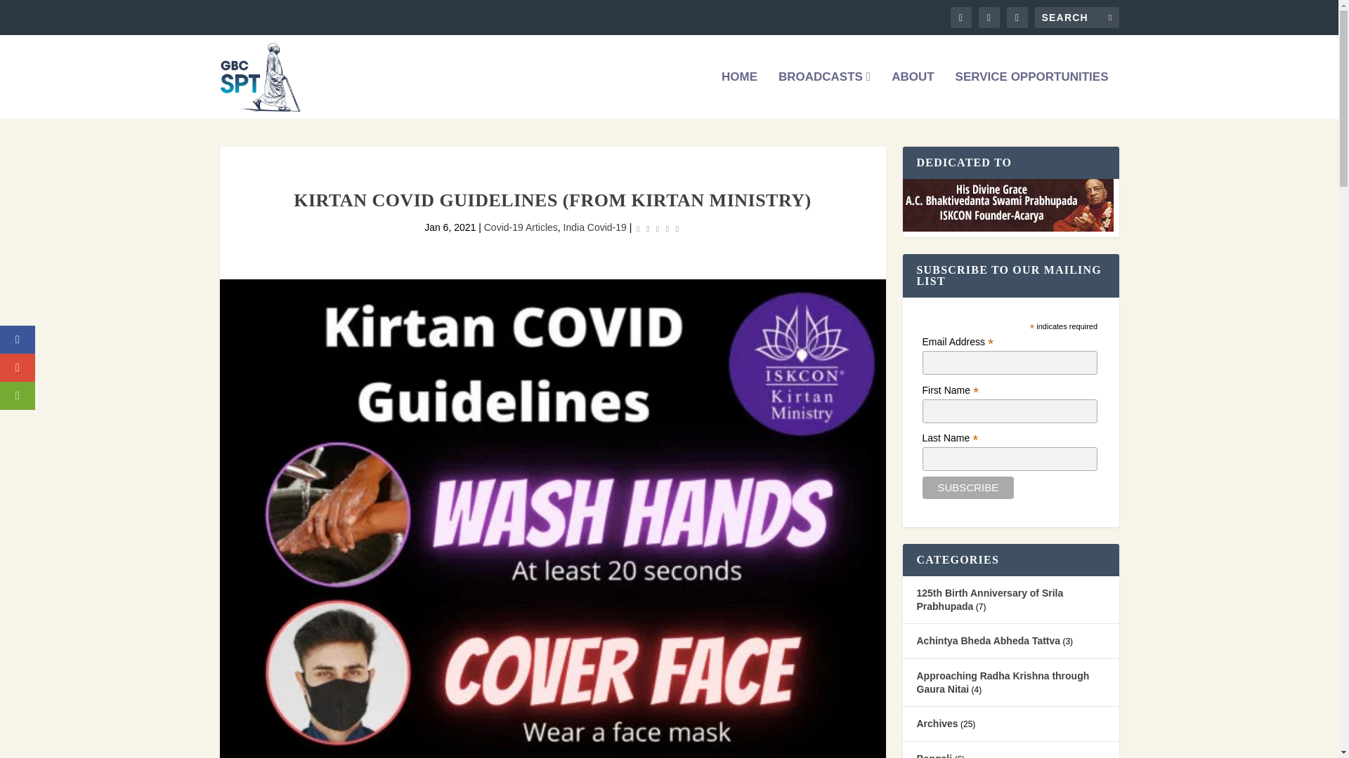  I want to click on Search for:, so click(1076, 17).